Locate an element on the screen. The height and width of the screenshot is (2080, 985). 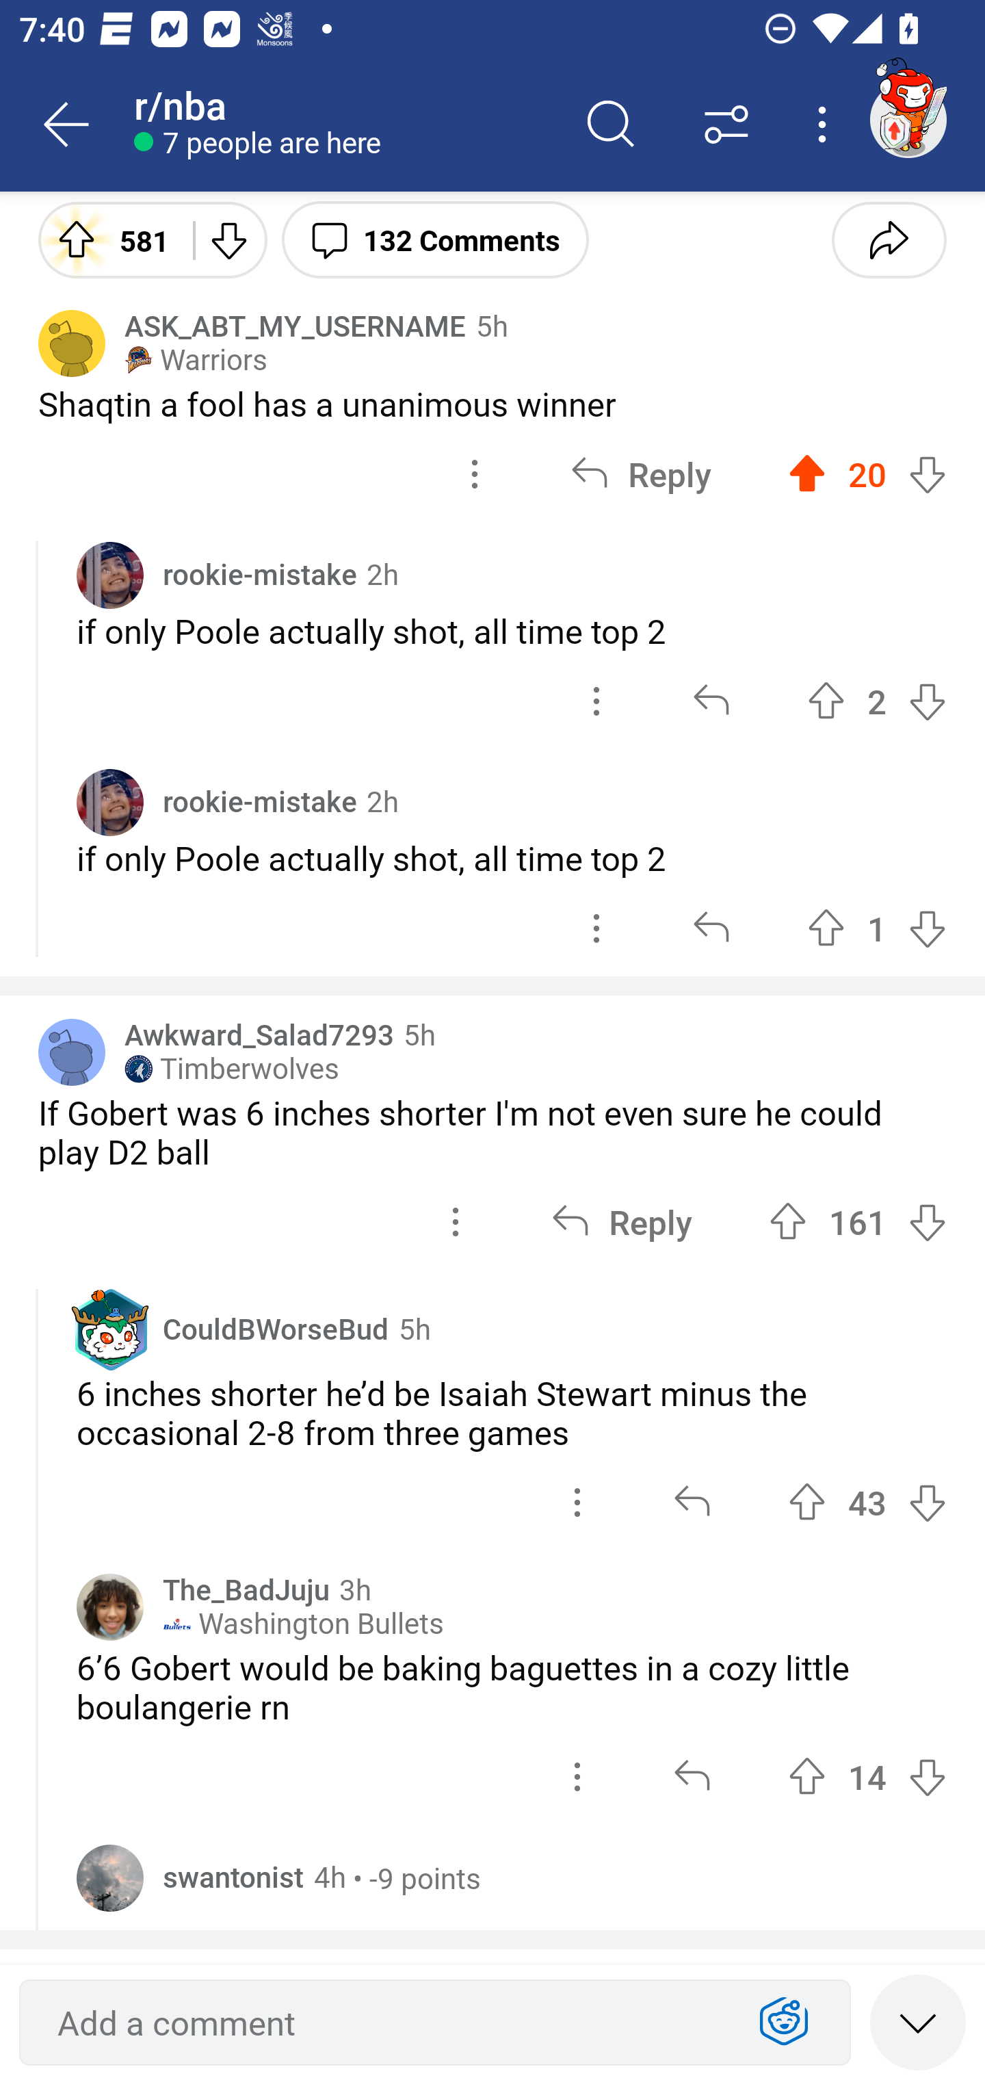
options is located at coordinates (577, 1501).